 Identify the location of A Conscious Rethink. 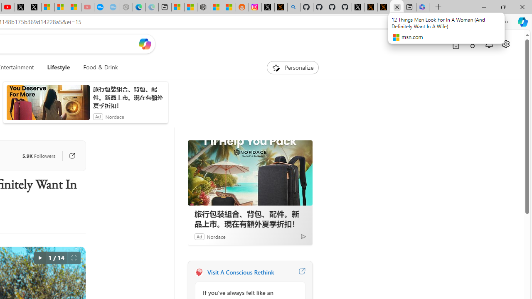
(199, 272).